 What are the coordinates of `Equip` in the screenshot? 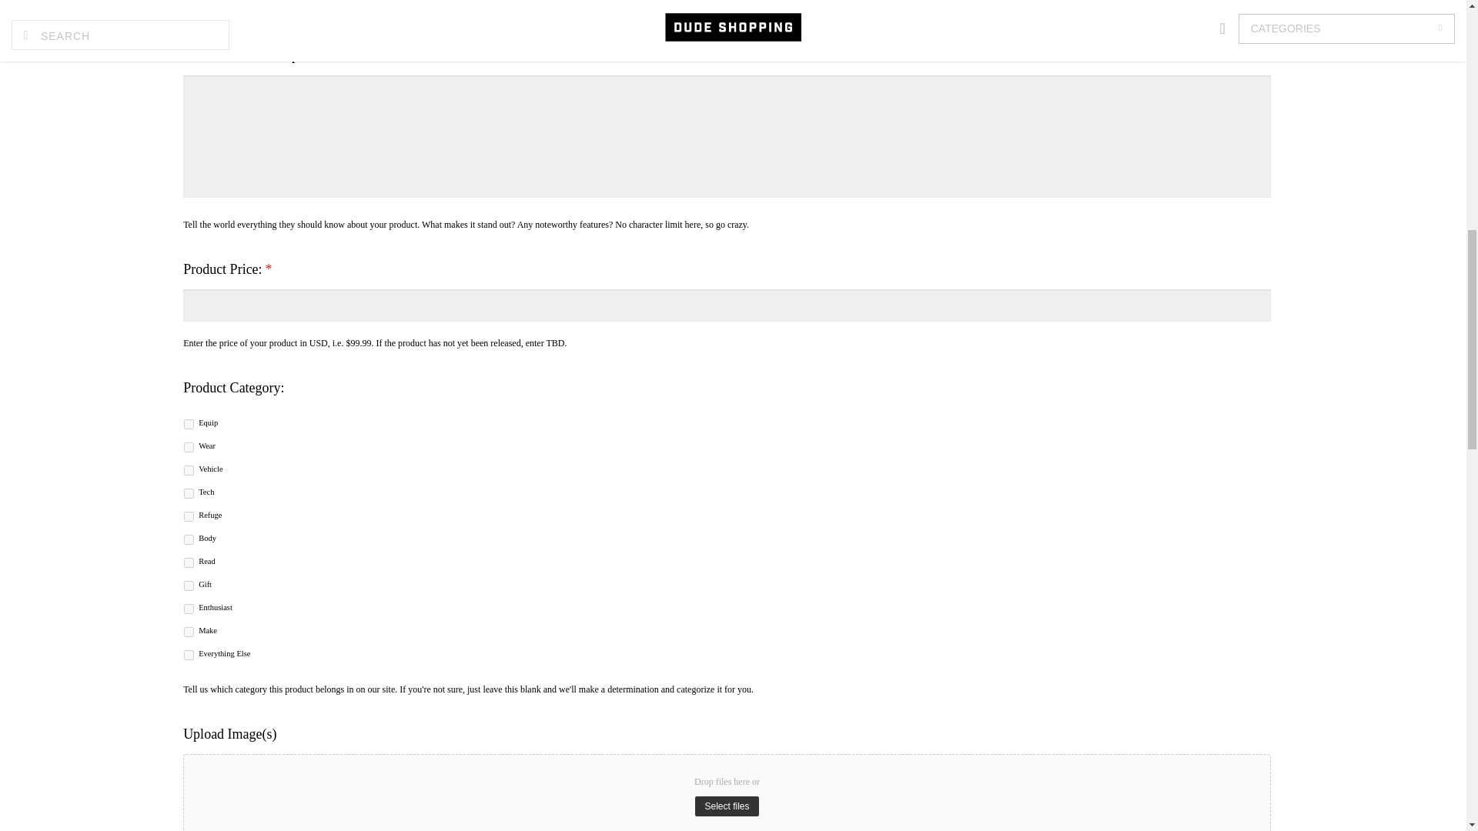 It's located at (188, 425).